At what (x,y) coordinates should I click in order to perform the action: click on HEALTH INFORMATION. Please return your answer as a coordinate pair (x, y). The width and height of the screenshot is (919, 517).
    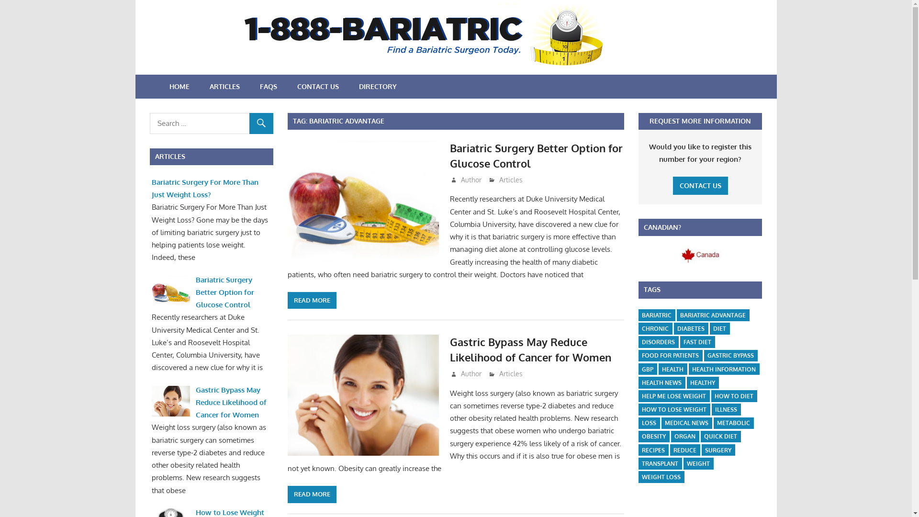
    Looking at the image, I should click on (724, 369).